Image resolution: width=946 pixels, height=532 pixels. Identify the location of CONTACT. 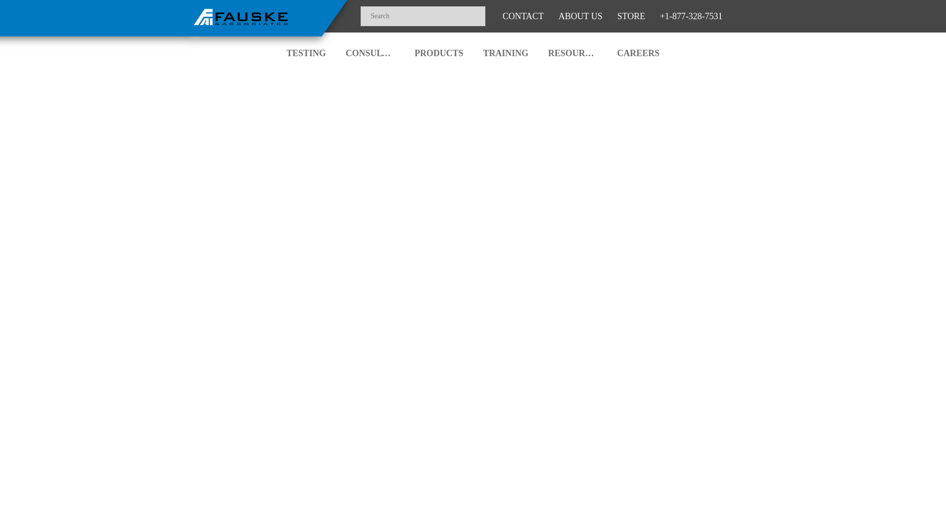
(523, 16).